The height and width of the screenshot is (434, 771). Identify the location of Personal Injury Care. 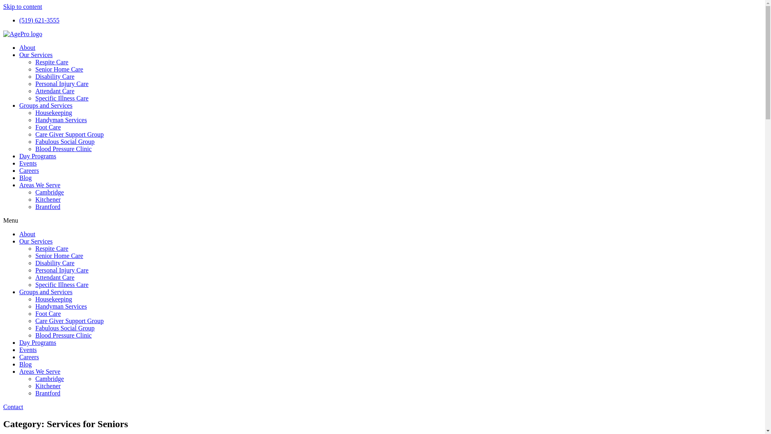
(62, 84).